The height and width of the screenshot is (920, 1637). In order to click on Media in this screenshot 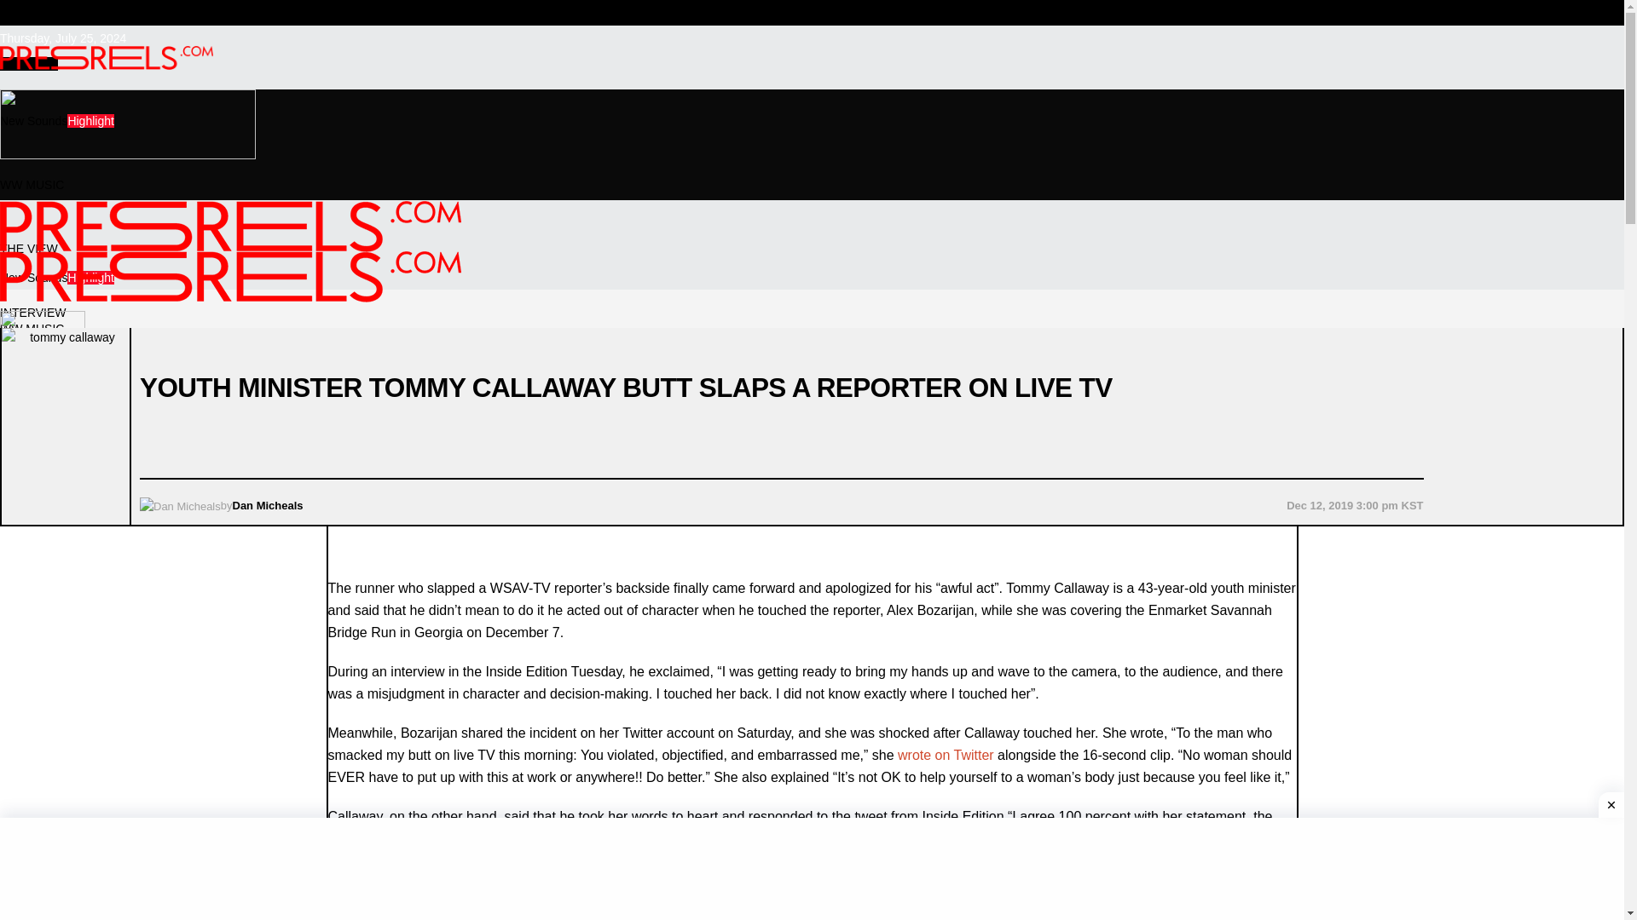, I will do `click(16, 695)`.